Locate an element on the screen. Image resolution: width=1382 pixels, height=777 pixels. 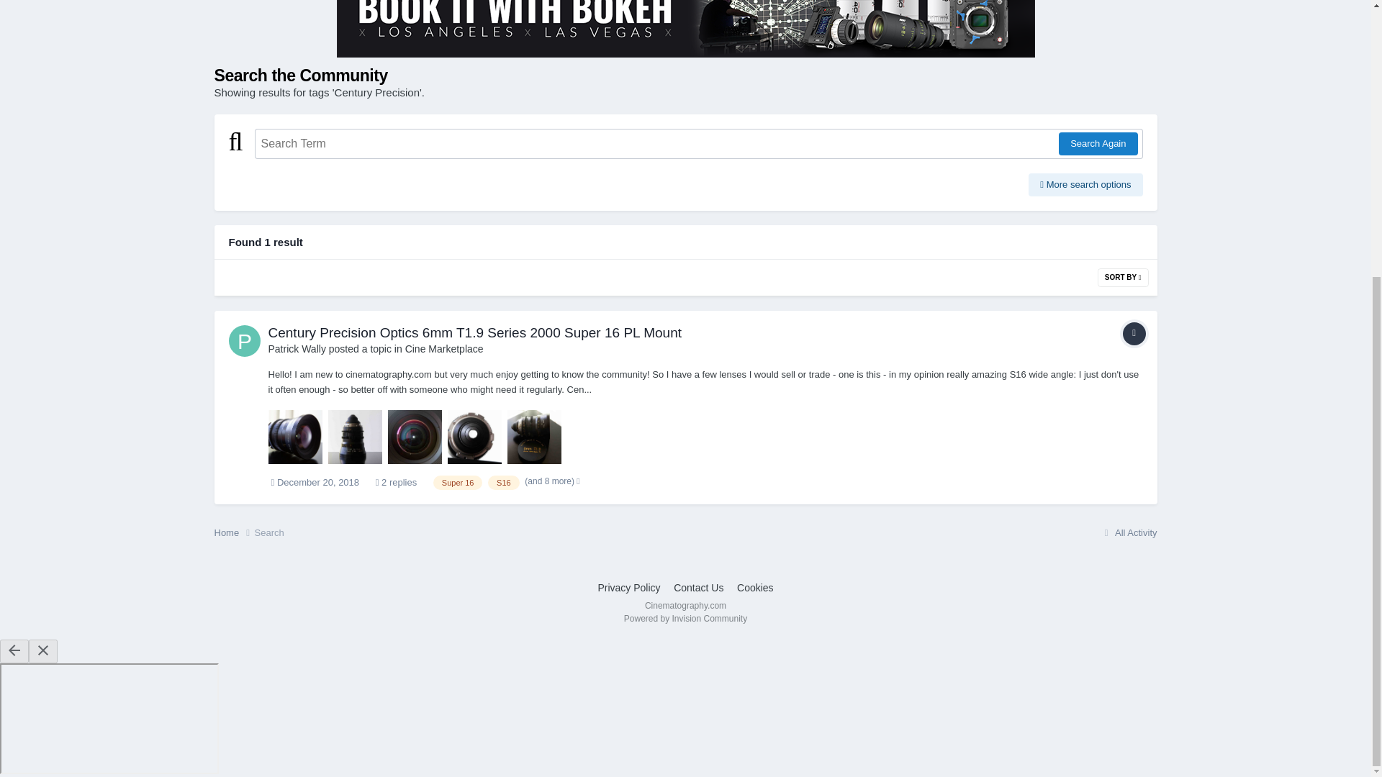
Topic is located at coordinates (1134, 334).